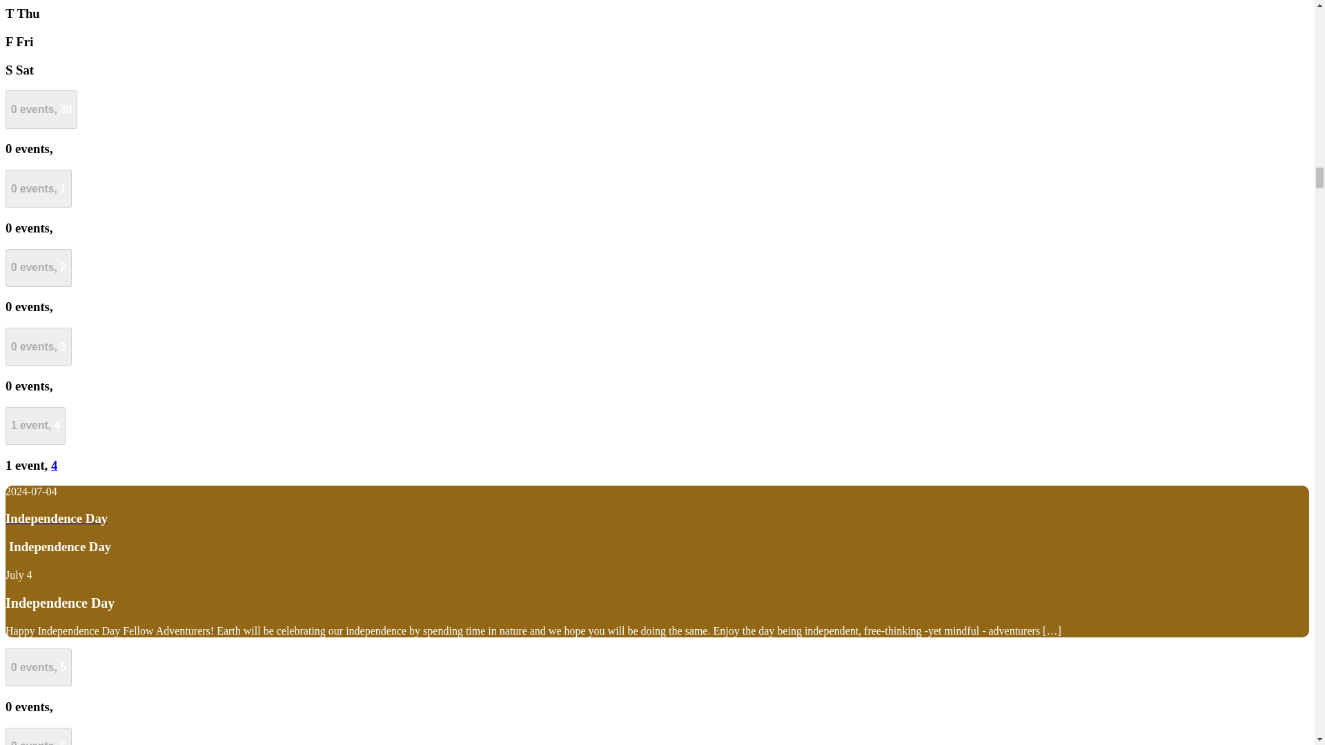 The height and width of the screenshot is (745, 1325). I want to click on 0 events, 2, so click(38, 268).